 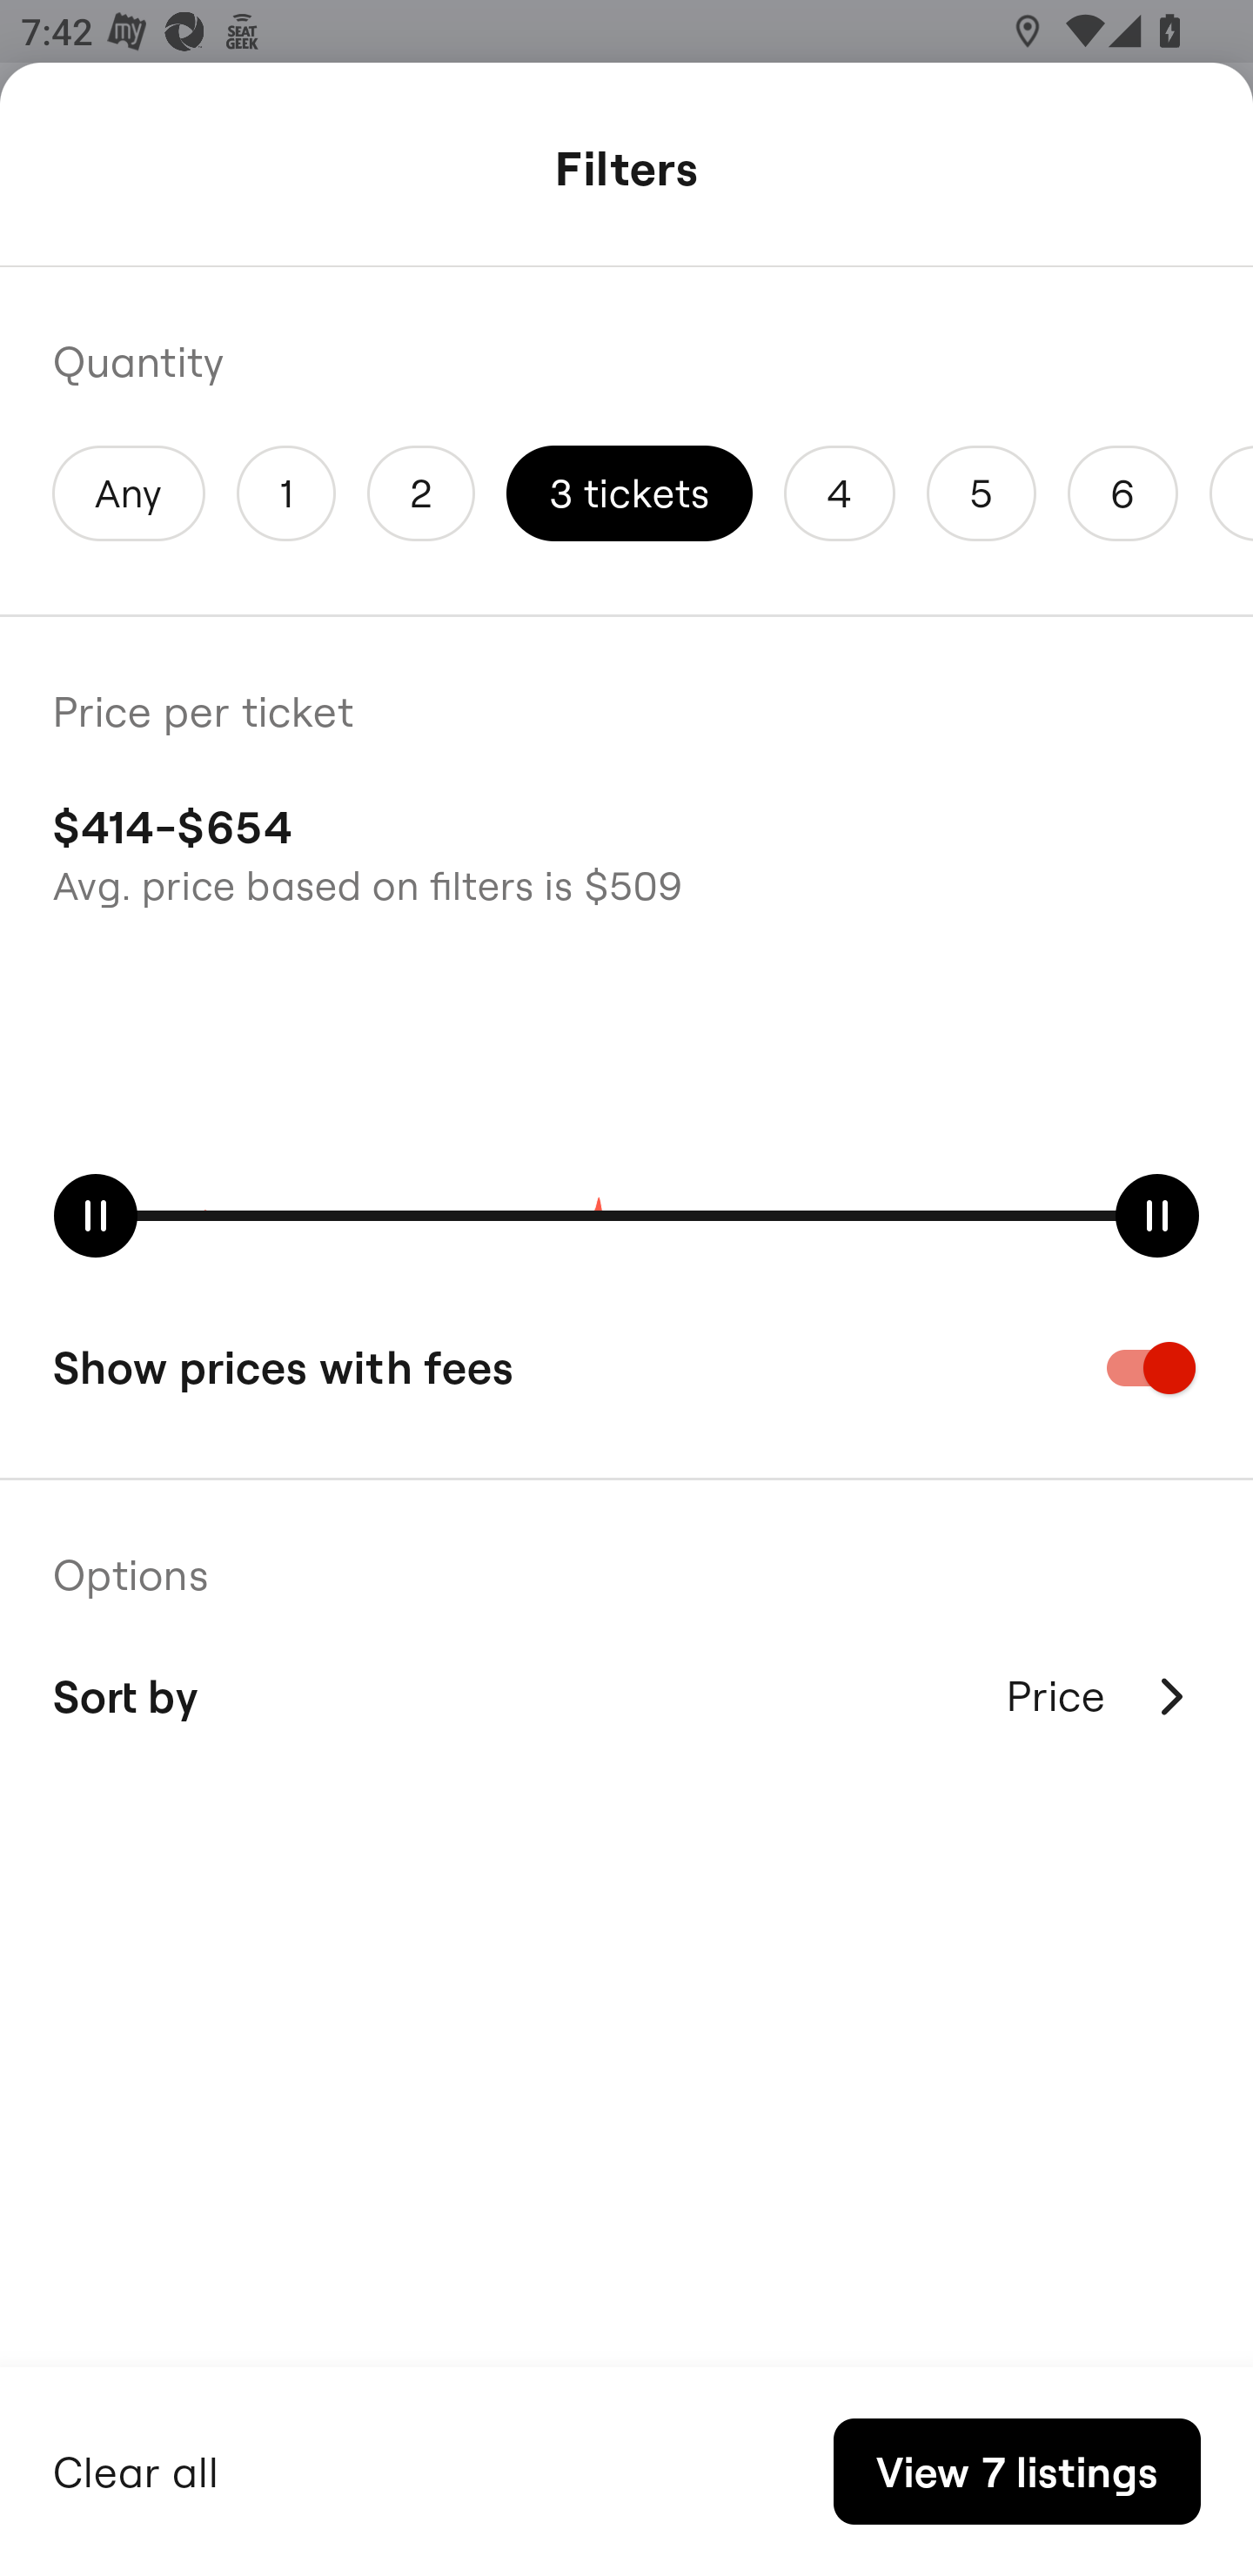 I want to click on 6, so click(x=1123, y=493).